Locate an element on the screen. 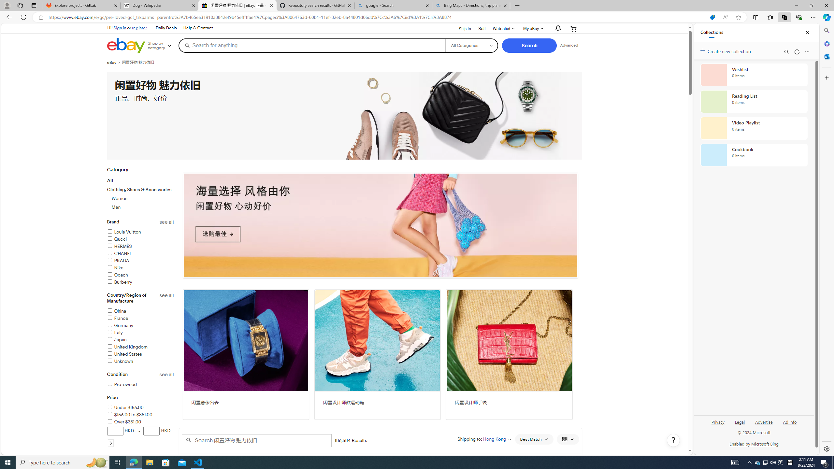 The height and width of the screenshot is (469, 834). Shipping to: Hong Kong is located at coordinates (484, 439).